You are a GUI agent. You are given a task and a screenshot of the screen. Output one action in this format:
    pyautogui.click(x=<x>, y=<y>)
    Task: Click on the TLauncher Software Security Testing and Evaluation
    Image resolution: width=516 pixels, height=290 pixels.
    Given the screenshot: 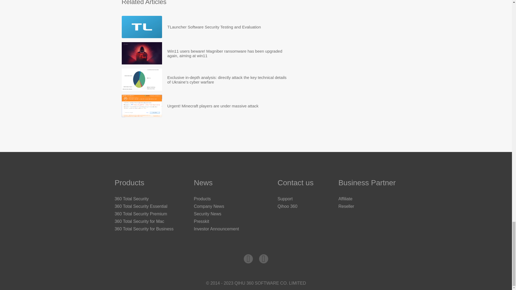 What is the action you would take?
    pyautogui.click(x=214, y=27)
    